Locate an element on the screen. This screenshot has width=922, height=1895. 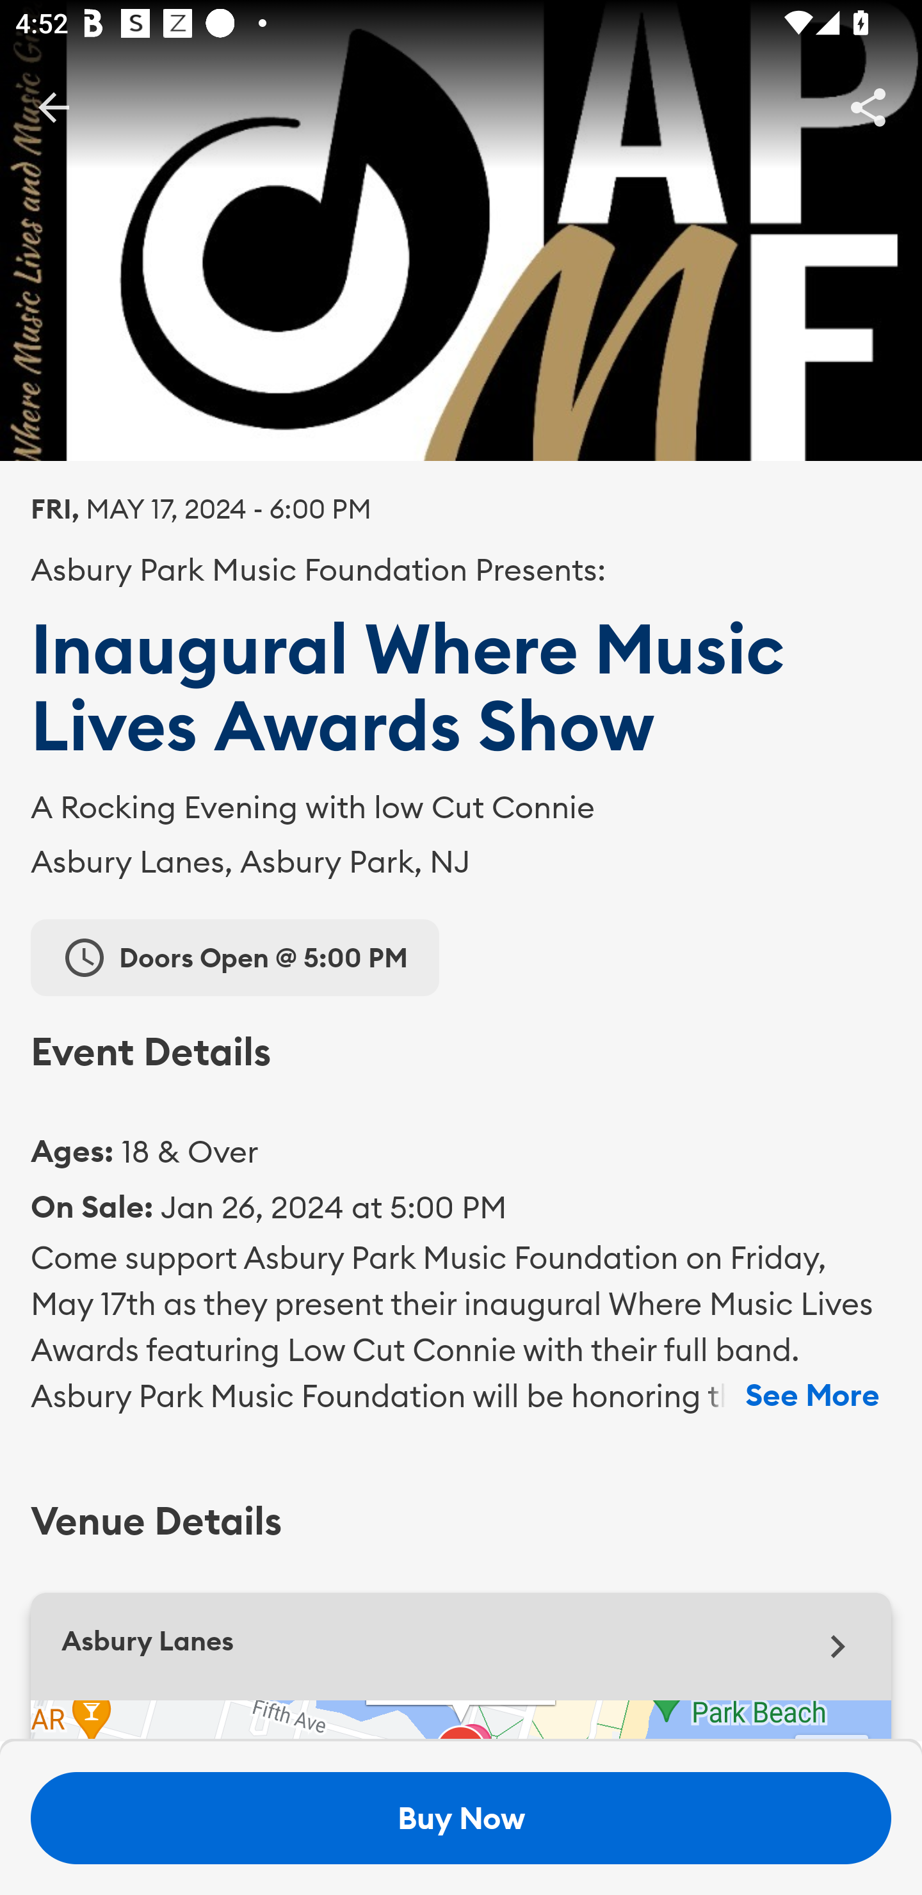
See More is located at coordinates (812, 1396).